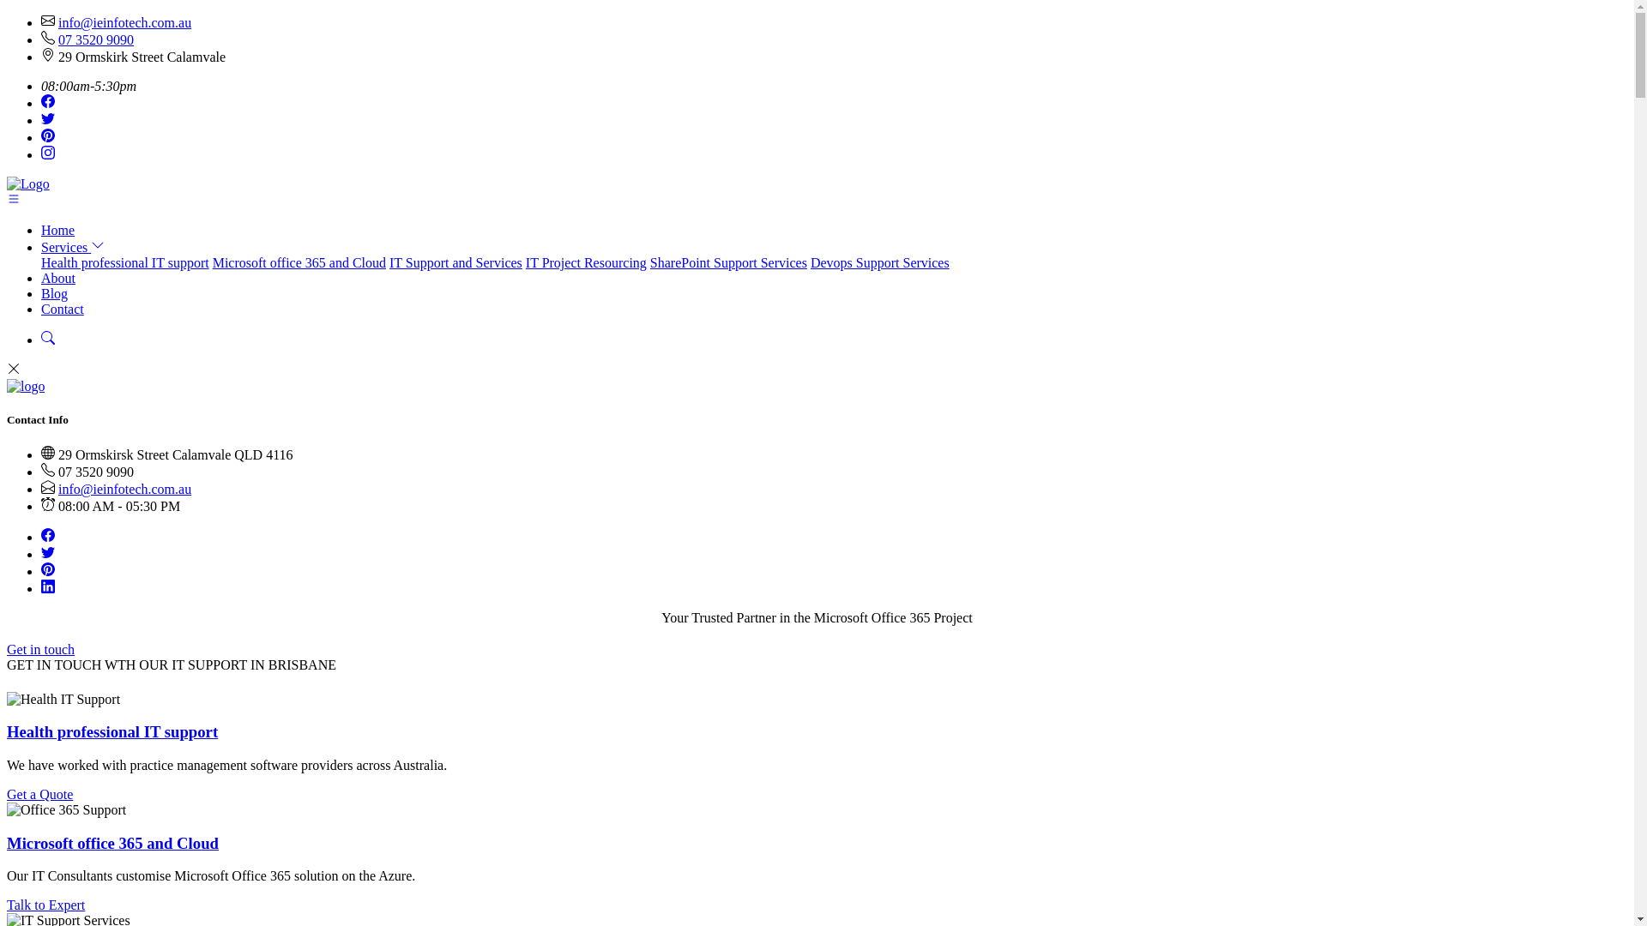 Image resolution: width=1647 pixels, height=926 pixels. What do you see at coordinates (299, 262) in the screenshot?
I see `Microsoft office 365 and Cloud` at bounding box center [299, 262].